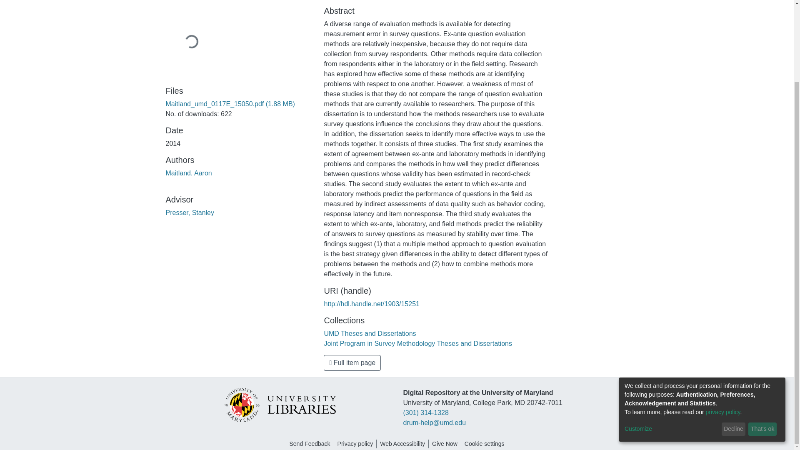 The height and width of the screenshot is (450, 800). Describe the element at coordinates (190, 212) in the screenshot. I see `Presser, Stanley` at that location.